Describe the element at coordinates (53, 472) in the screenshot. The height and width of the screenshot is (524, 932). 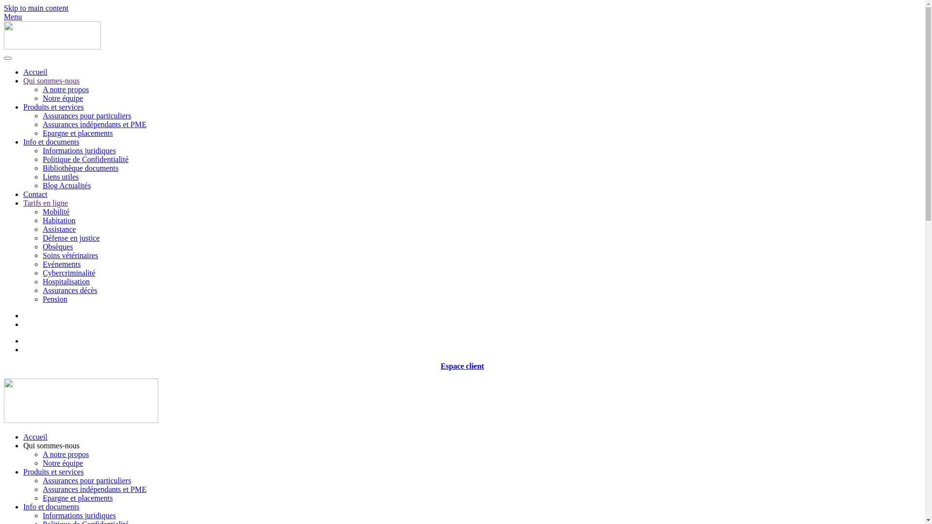
I see `Produits et services` at that location.